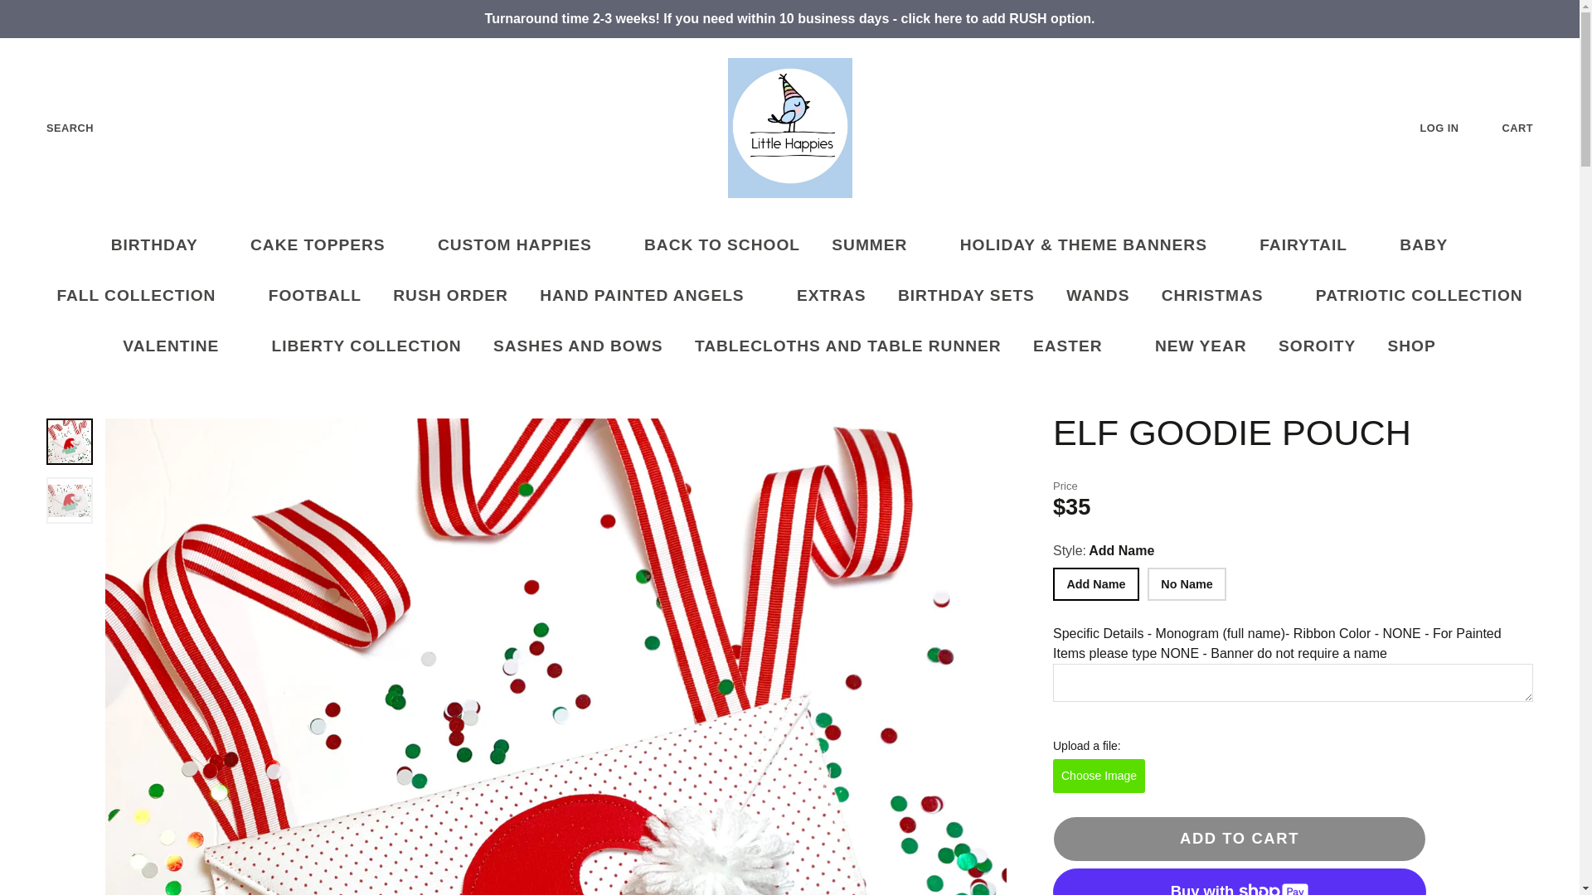 Image resolution: width=1592 pixels, height=895 pixels. I want to click on SEARCH, so click(56, 128).